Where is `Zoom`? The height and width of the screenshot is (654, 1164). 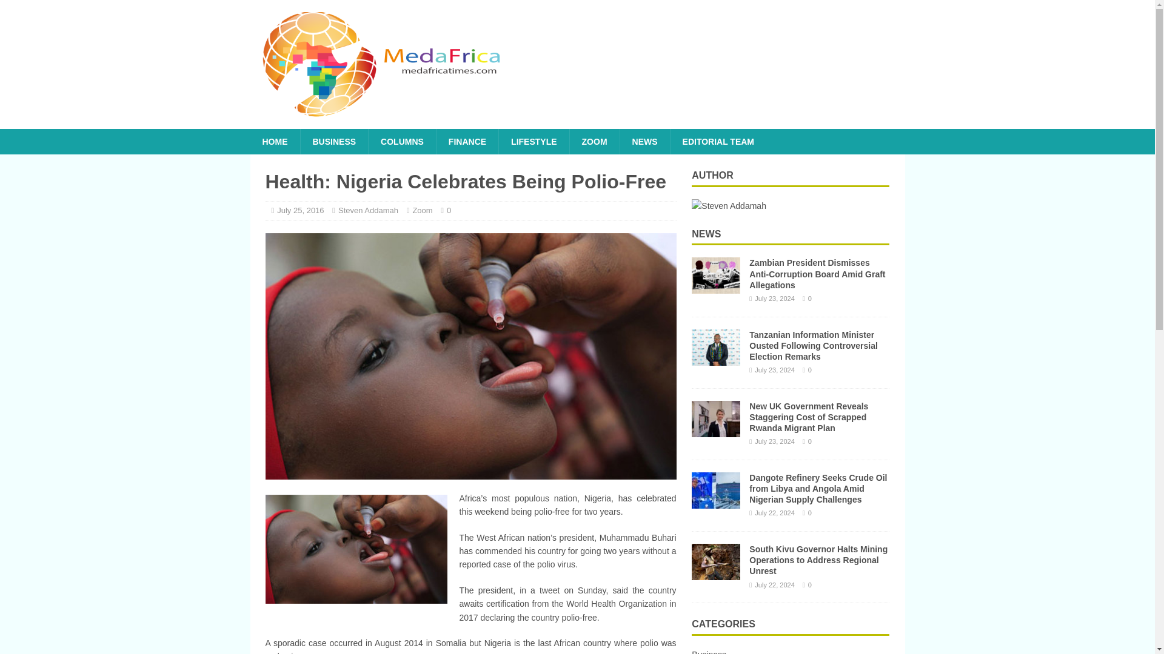
Zoom is located at coordinates (422, 211).